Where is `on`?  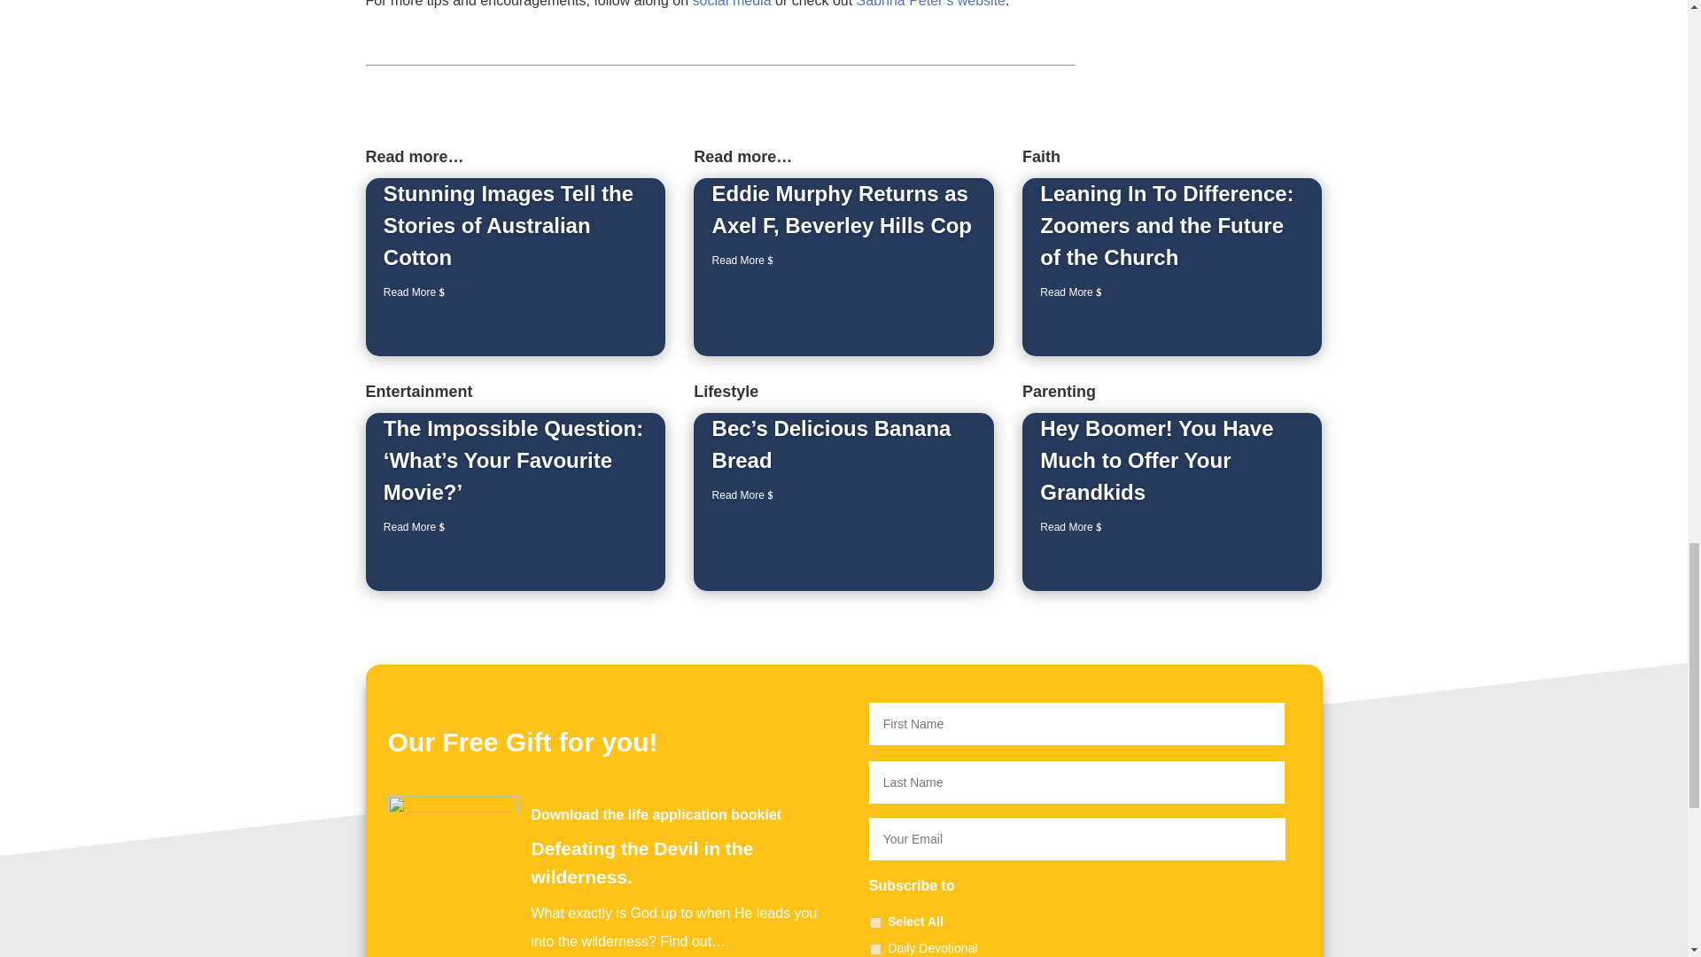
on is located at coordinates (875, 922).